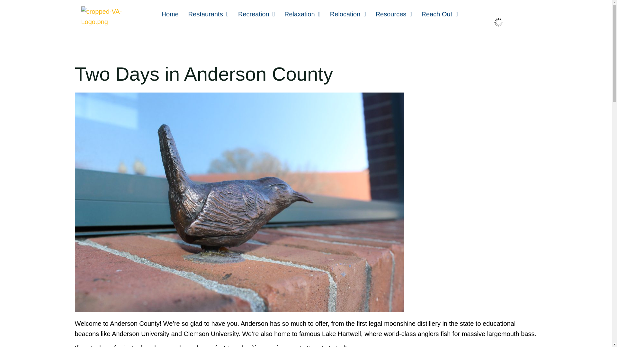 The image size is (617, 347). What do you see at coordinates (256, 14) in the screenshot?
I see `Recreation` at bounding box center [256, 14].